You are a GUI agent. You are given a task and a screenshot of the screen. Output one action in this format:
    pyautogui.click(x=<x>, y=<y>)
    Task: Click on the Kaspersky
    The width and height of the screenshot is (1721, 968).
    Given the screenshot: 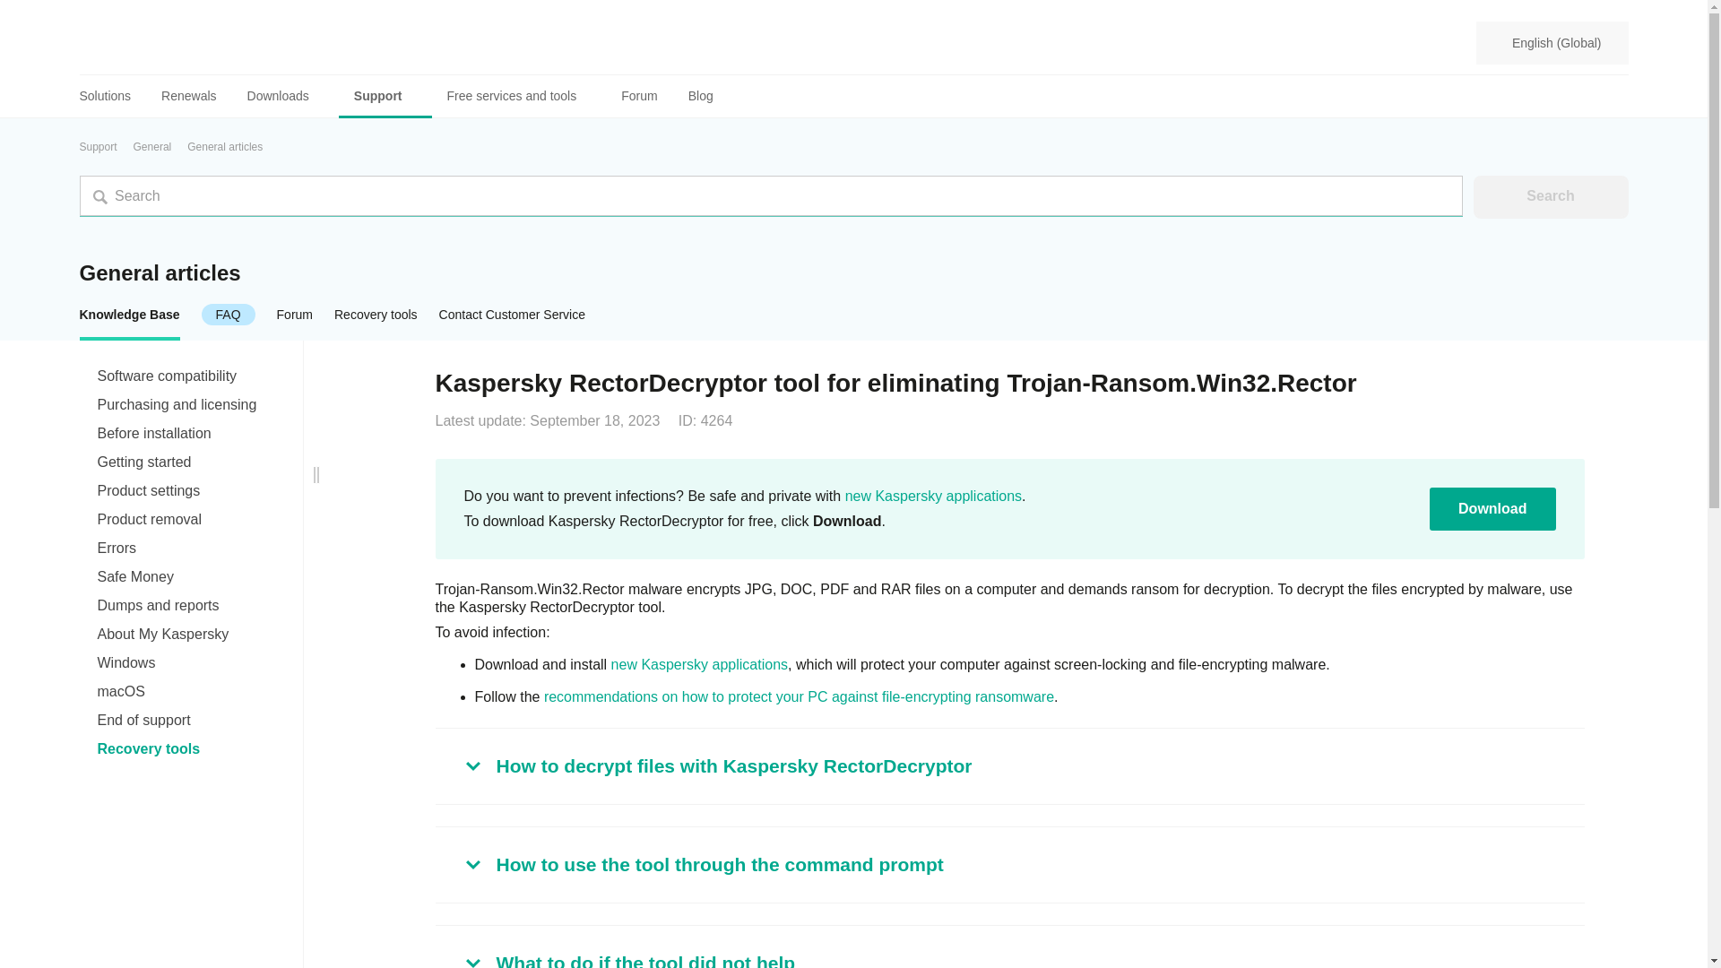 What is the action you would take?
    pyautogui.click(x=144, y=43)
    